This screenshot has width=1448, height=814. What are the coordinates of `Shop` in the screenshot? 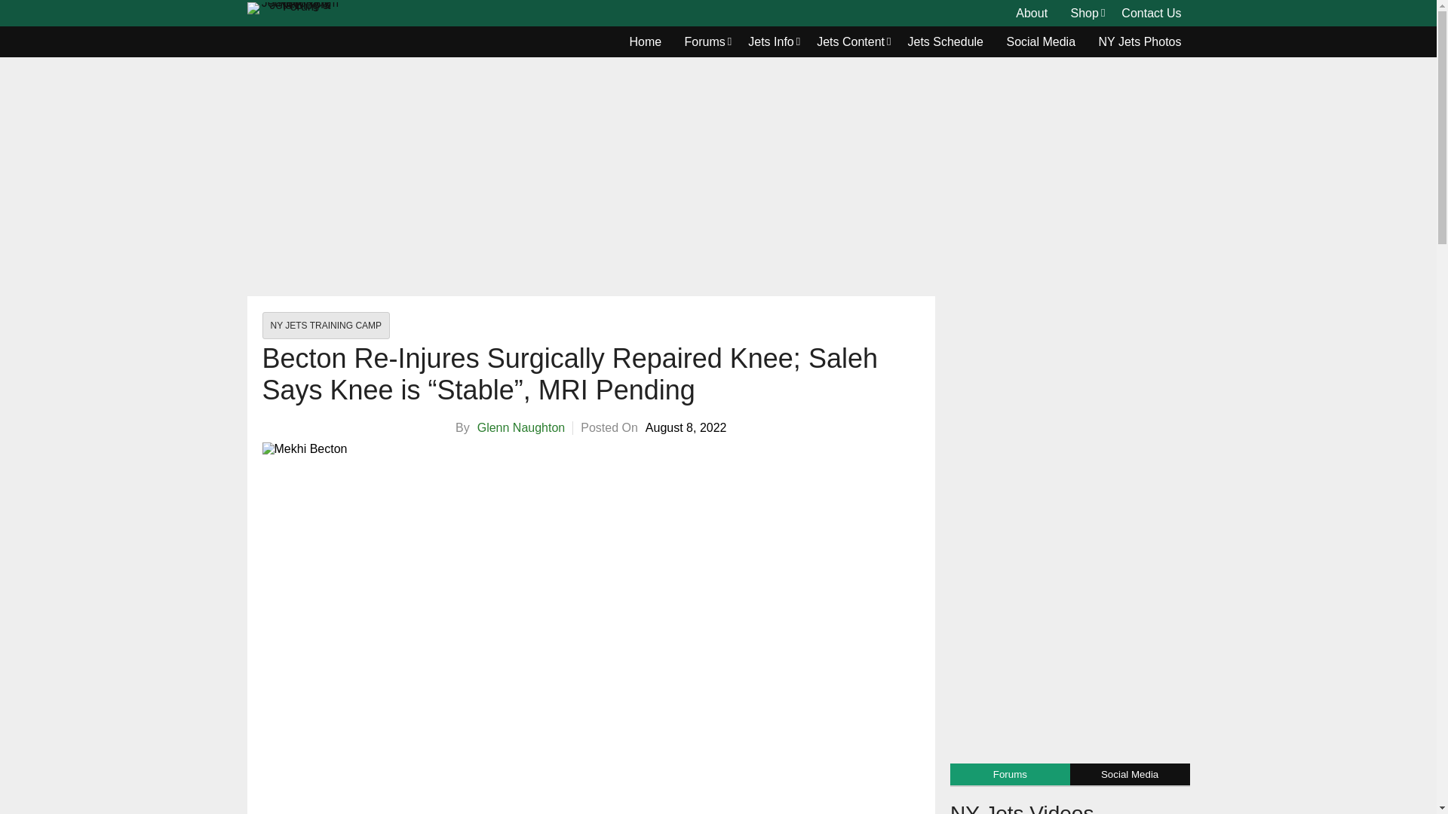 It's located at (1084, 14).